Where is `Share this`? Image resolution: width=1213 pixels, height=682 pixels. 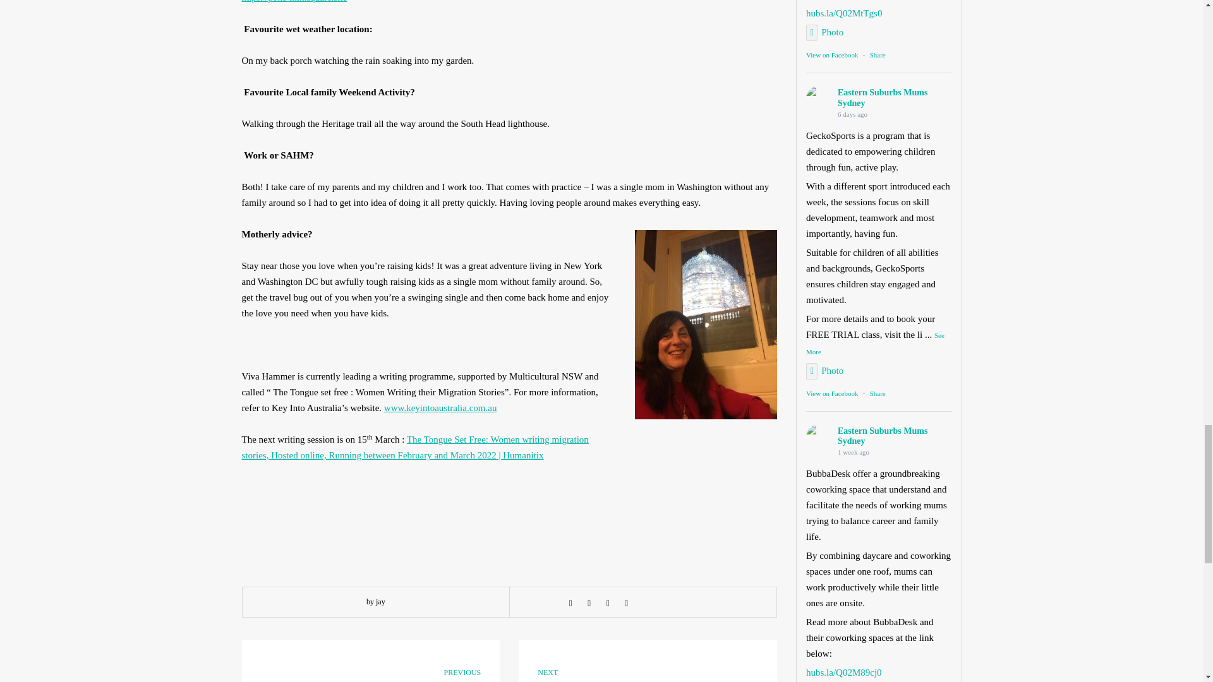
Share this is located at coordinates (570, 603).